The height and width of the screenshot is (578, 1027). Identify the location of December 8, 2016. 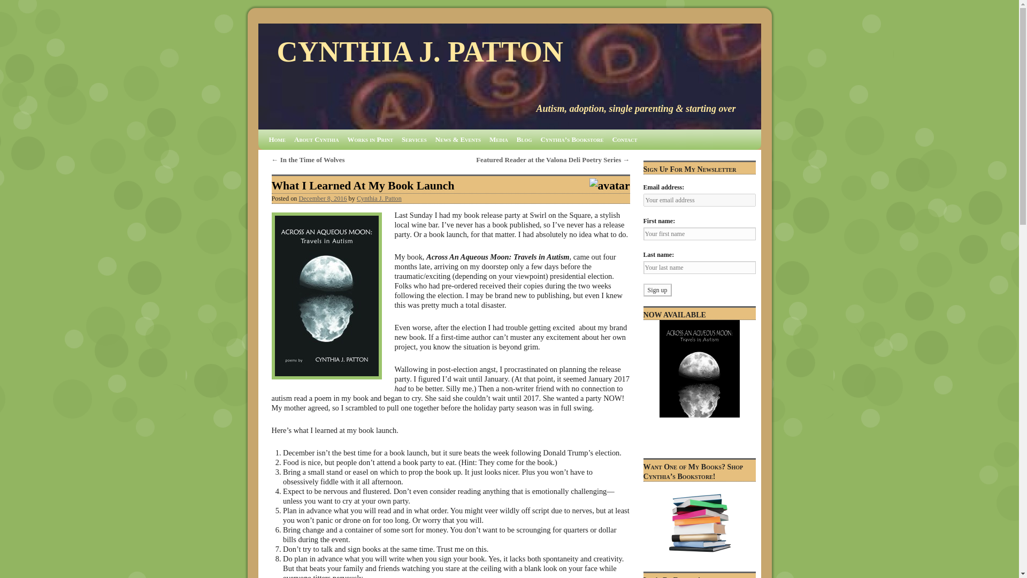
(323, 198).